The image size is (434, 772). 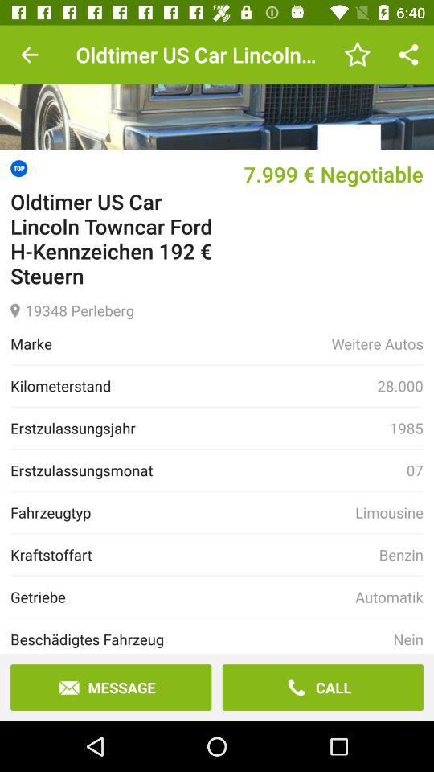 I want to click on tap item next to oldtimer us car item, so click(x=357, y=55).